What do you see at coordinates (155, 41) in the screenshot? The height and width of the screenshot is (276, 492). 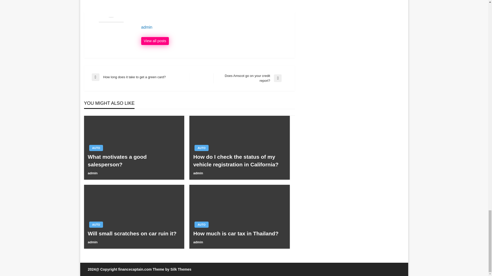 I see `admin` at bounding box center [155, 41].